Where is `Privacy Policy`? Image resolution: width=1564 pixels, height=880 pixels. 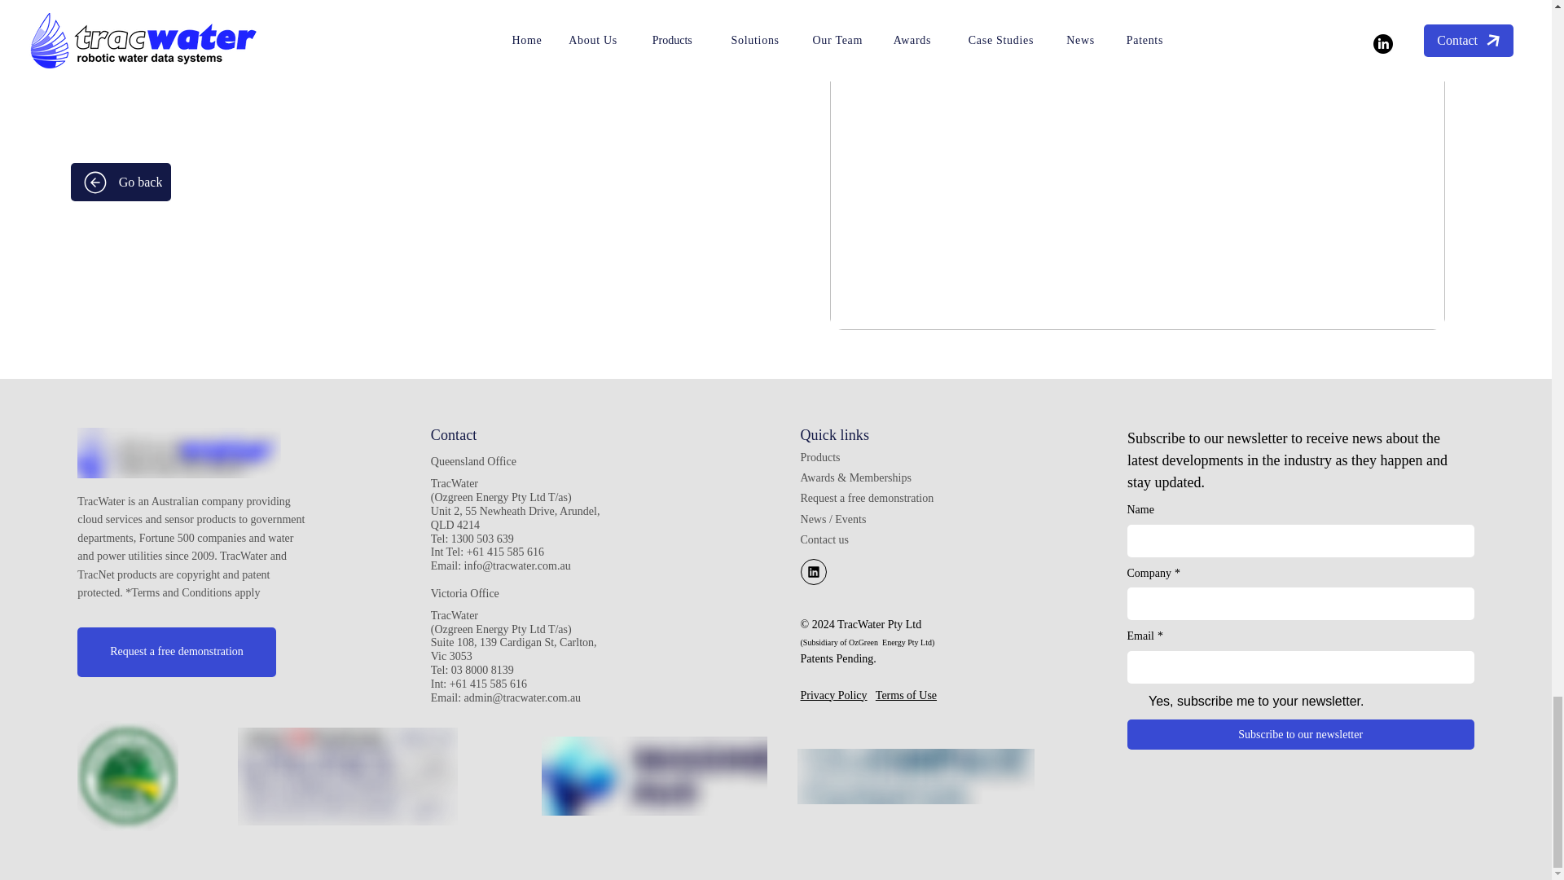 Privacy Policy is located at coordinates (834, 694).